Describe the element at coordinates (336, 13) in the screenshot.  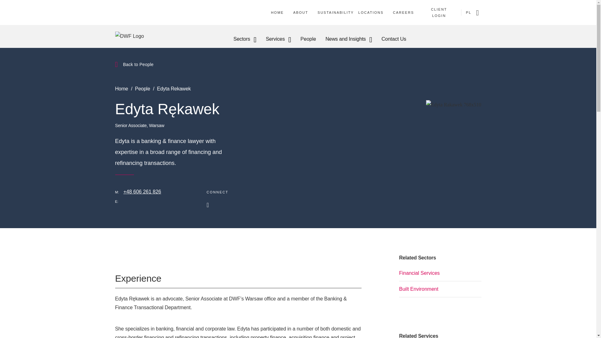
I see `SUSTAINABILITY` at that location.